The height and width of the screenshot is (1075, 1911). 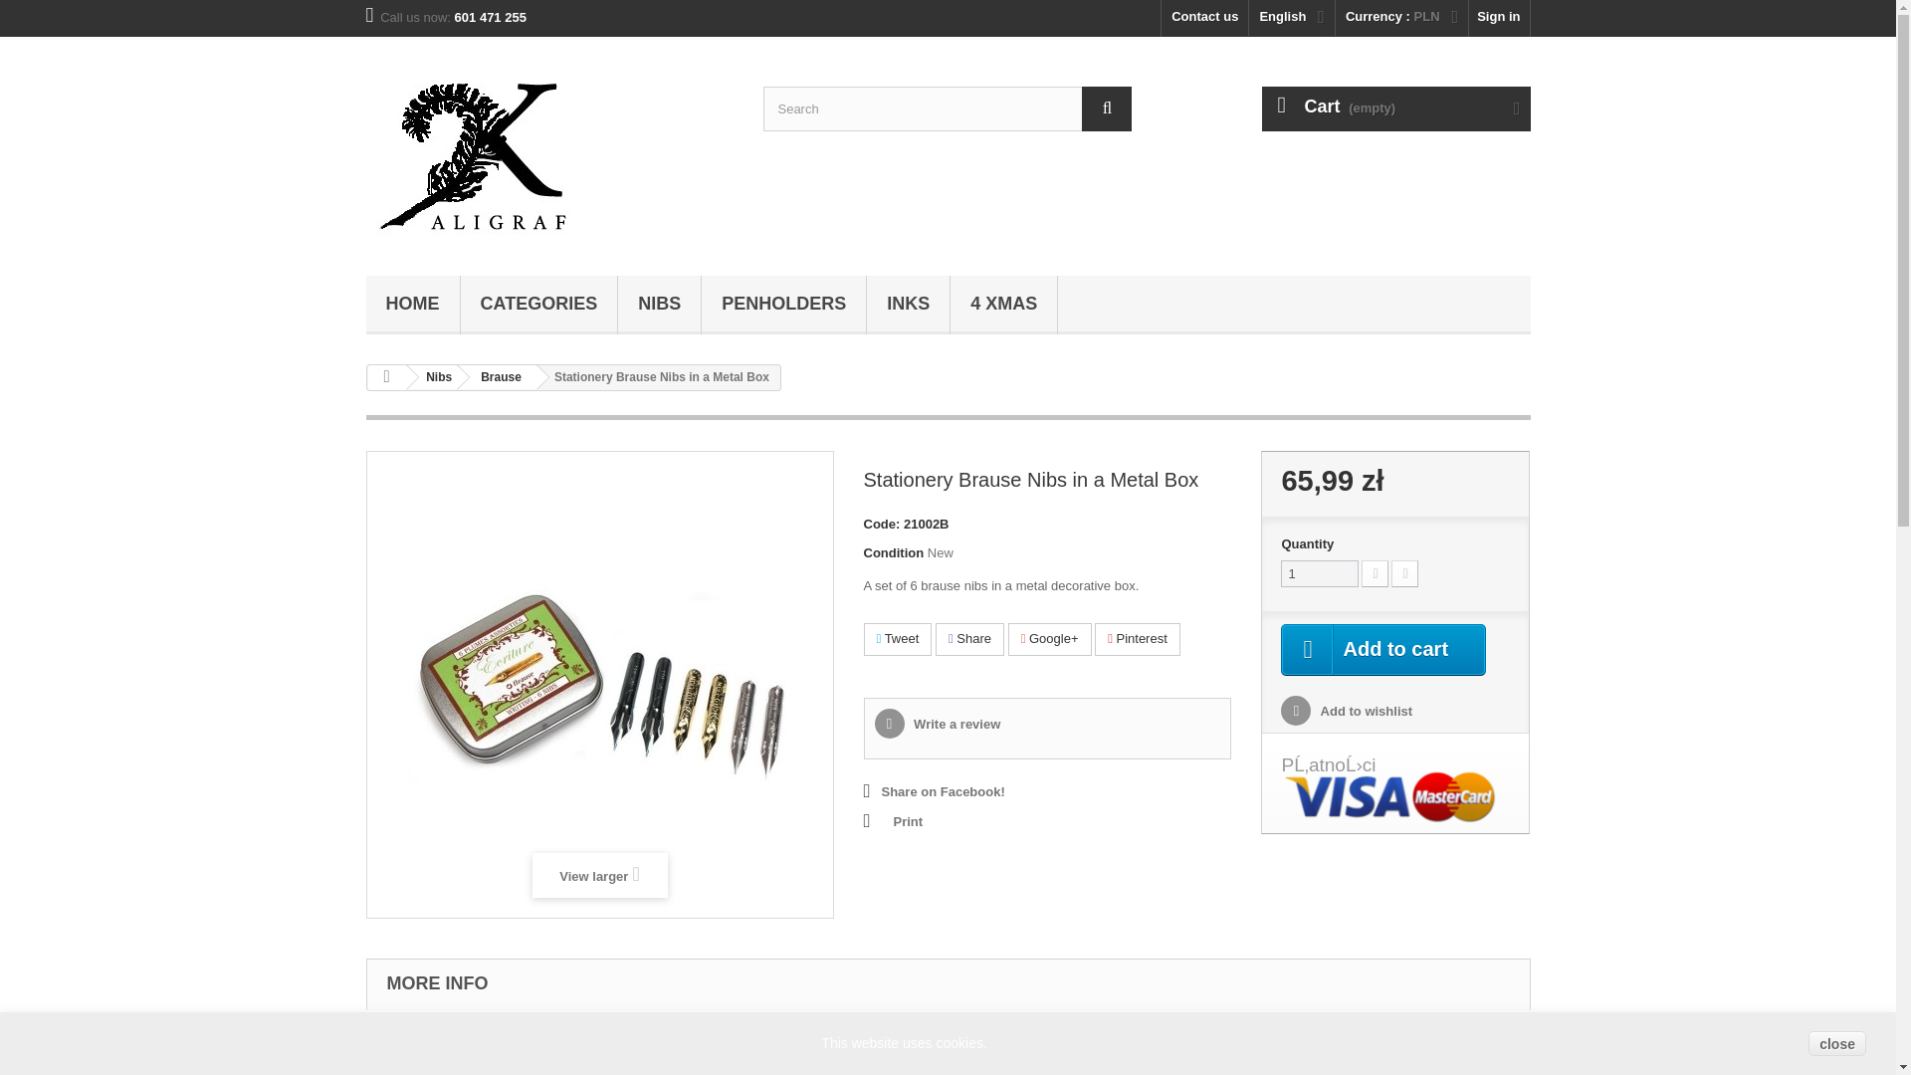 I want to click on View my shopping cart, so click(x=1395, y=108).